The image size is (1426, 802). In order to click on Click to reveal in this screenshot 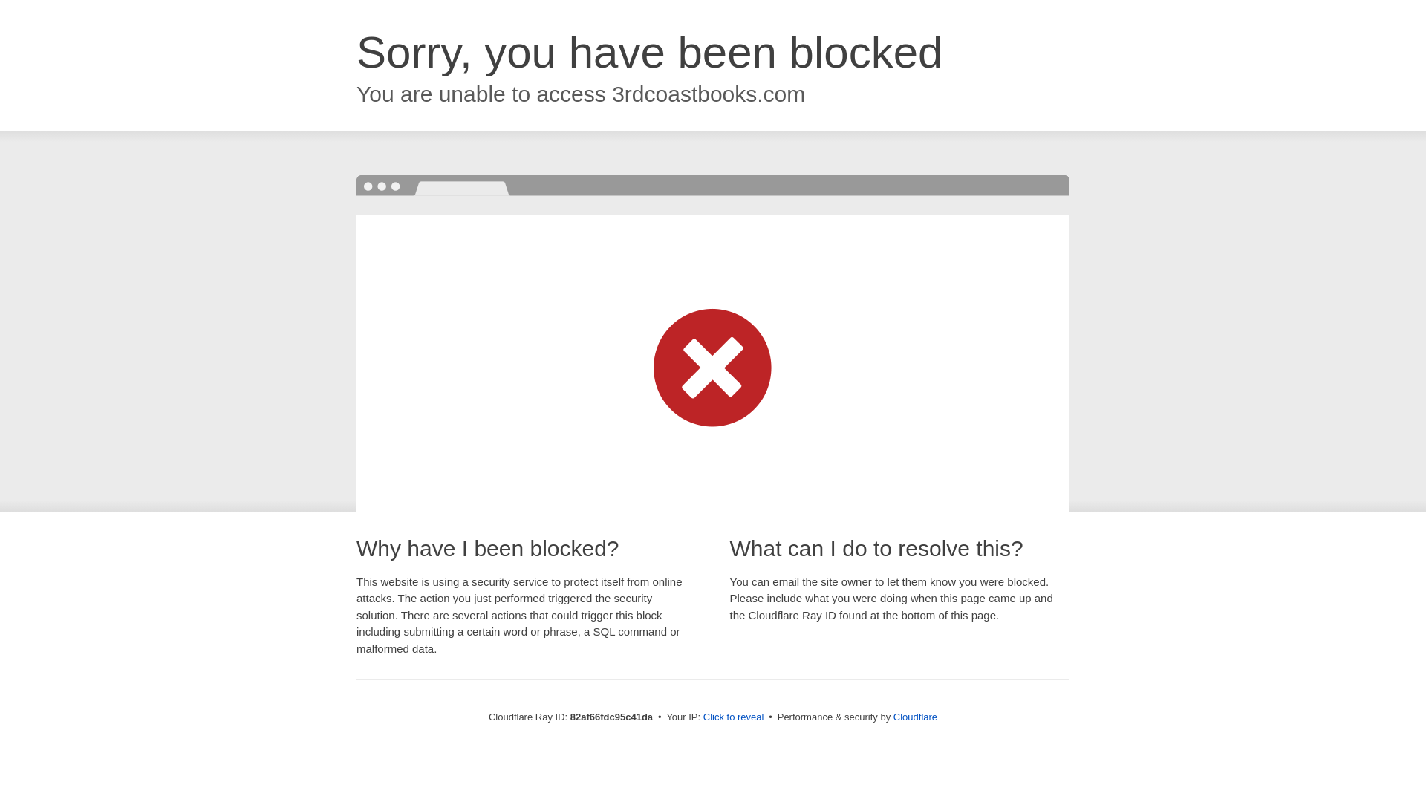, I will do `click(734, 717)`.